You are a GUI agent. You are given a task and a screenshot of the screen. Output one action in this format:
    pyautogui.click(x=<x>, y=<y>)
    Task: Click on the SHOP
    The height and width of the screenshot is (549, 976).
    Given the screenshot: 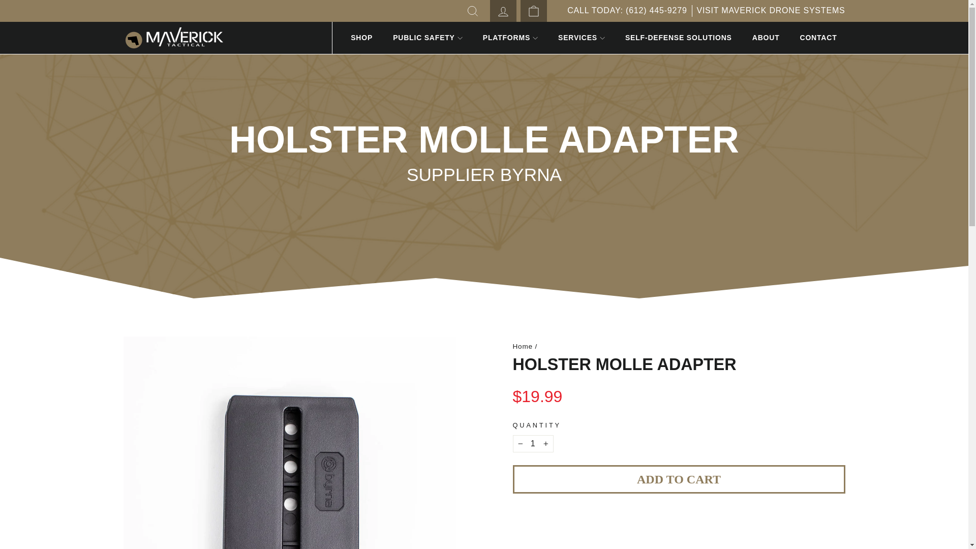 What is the action you would take?
    pyautogui.click(x=362, y=38)
    